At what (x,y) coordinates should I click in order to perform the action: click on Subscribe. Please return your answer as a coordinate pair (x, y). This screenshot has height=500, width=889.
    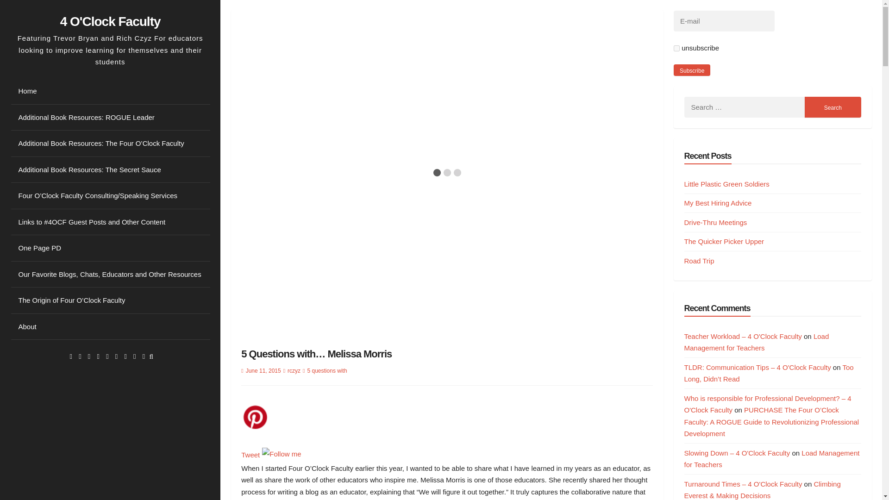
    Looking at the image, I should click on (692, 70).